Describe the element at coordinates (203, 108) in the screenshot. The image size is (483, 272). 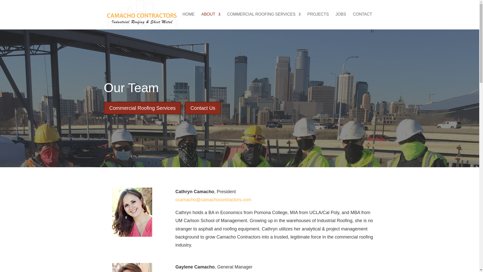
I see `Contact Us` at that location.